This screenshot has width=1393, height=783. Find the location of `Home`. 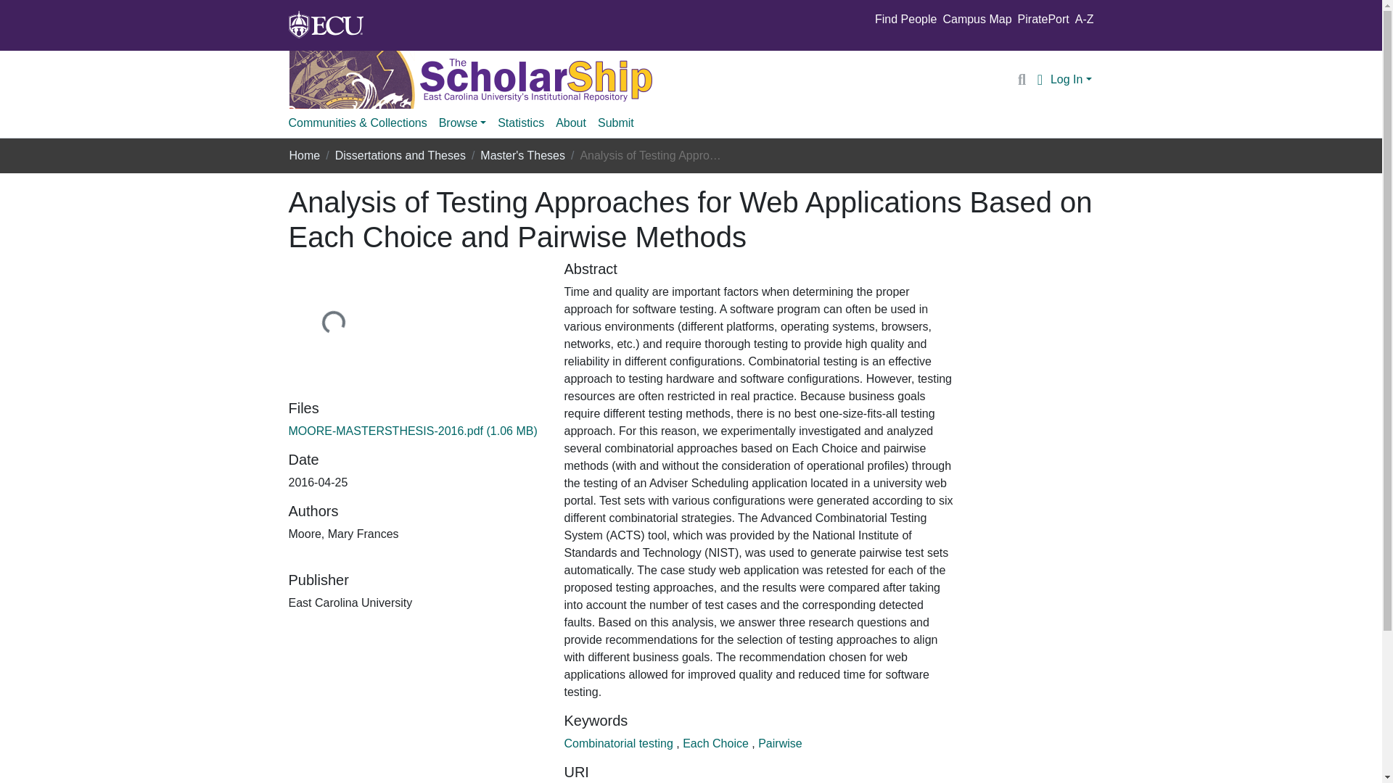

Home is located at coordinates (304, 155).